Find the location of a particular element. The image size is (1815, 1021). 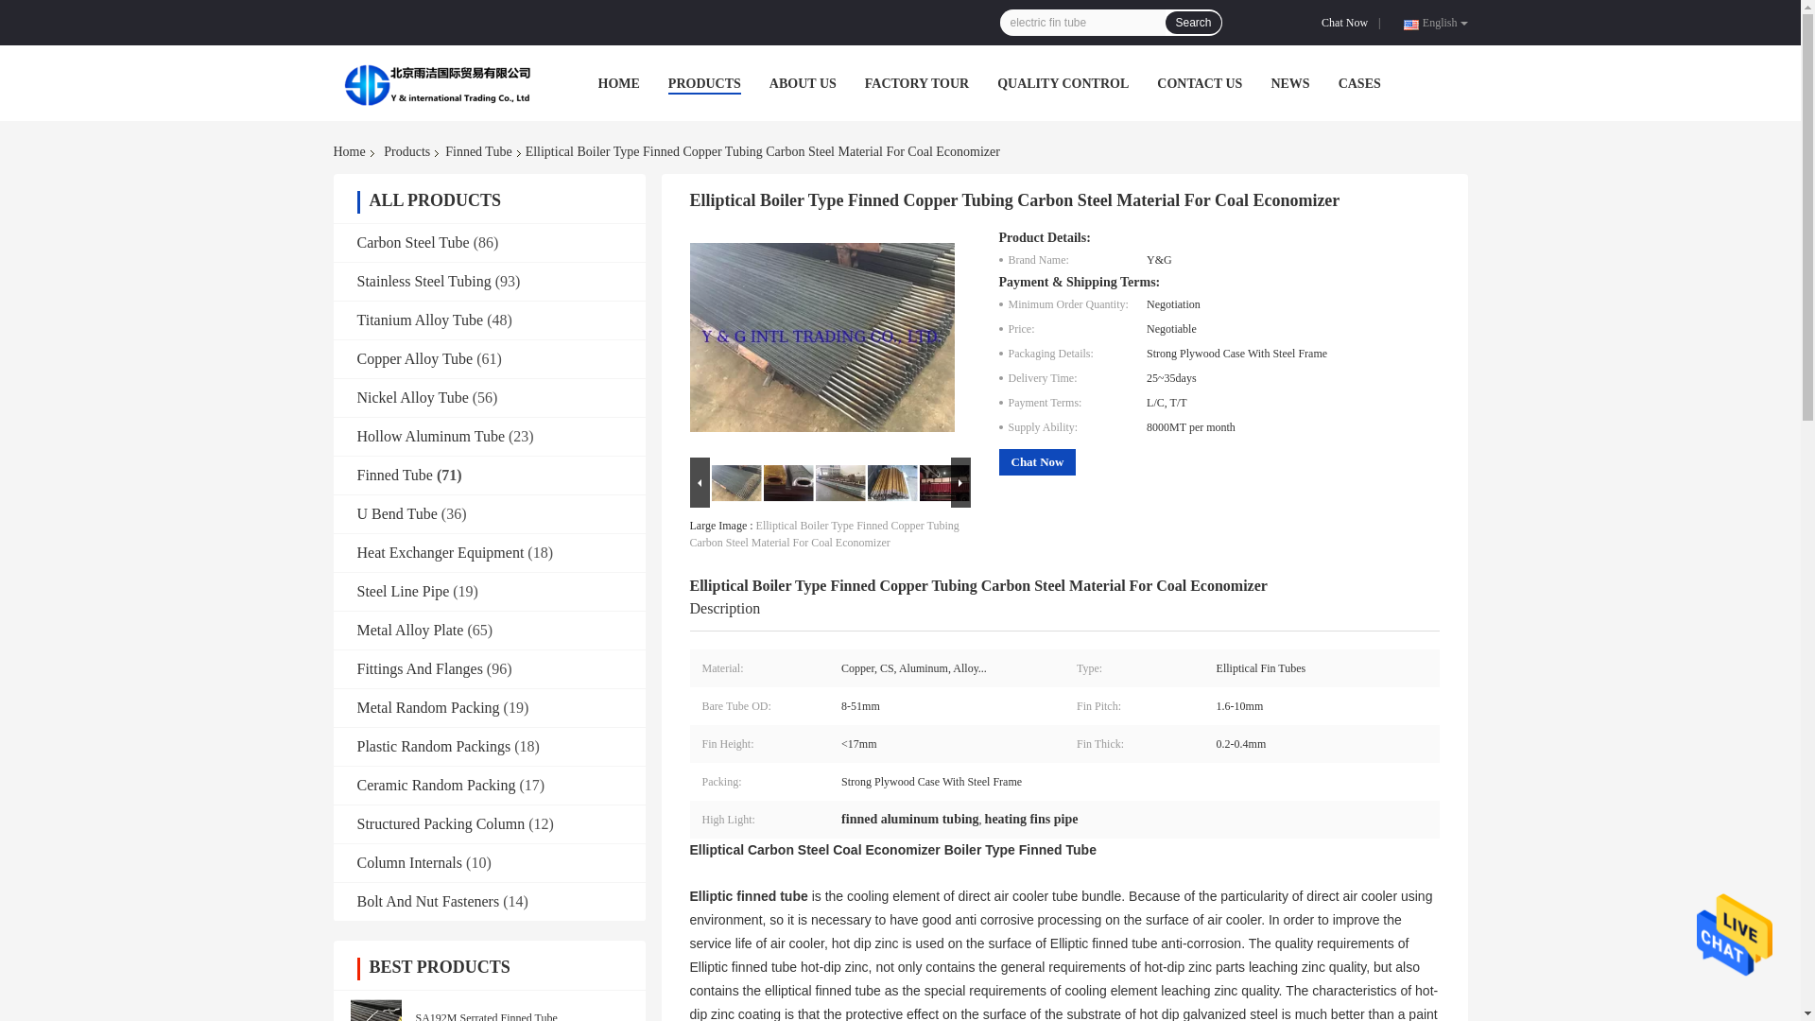

QUALITY CONTROL is located at coordinates (1063, 83).